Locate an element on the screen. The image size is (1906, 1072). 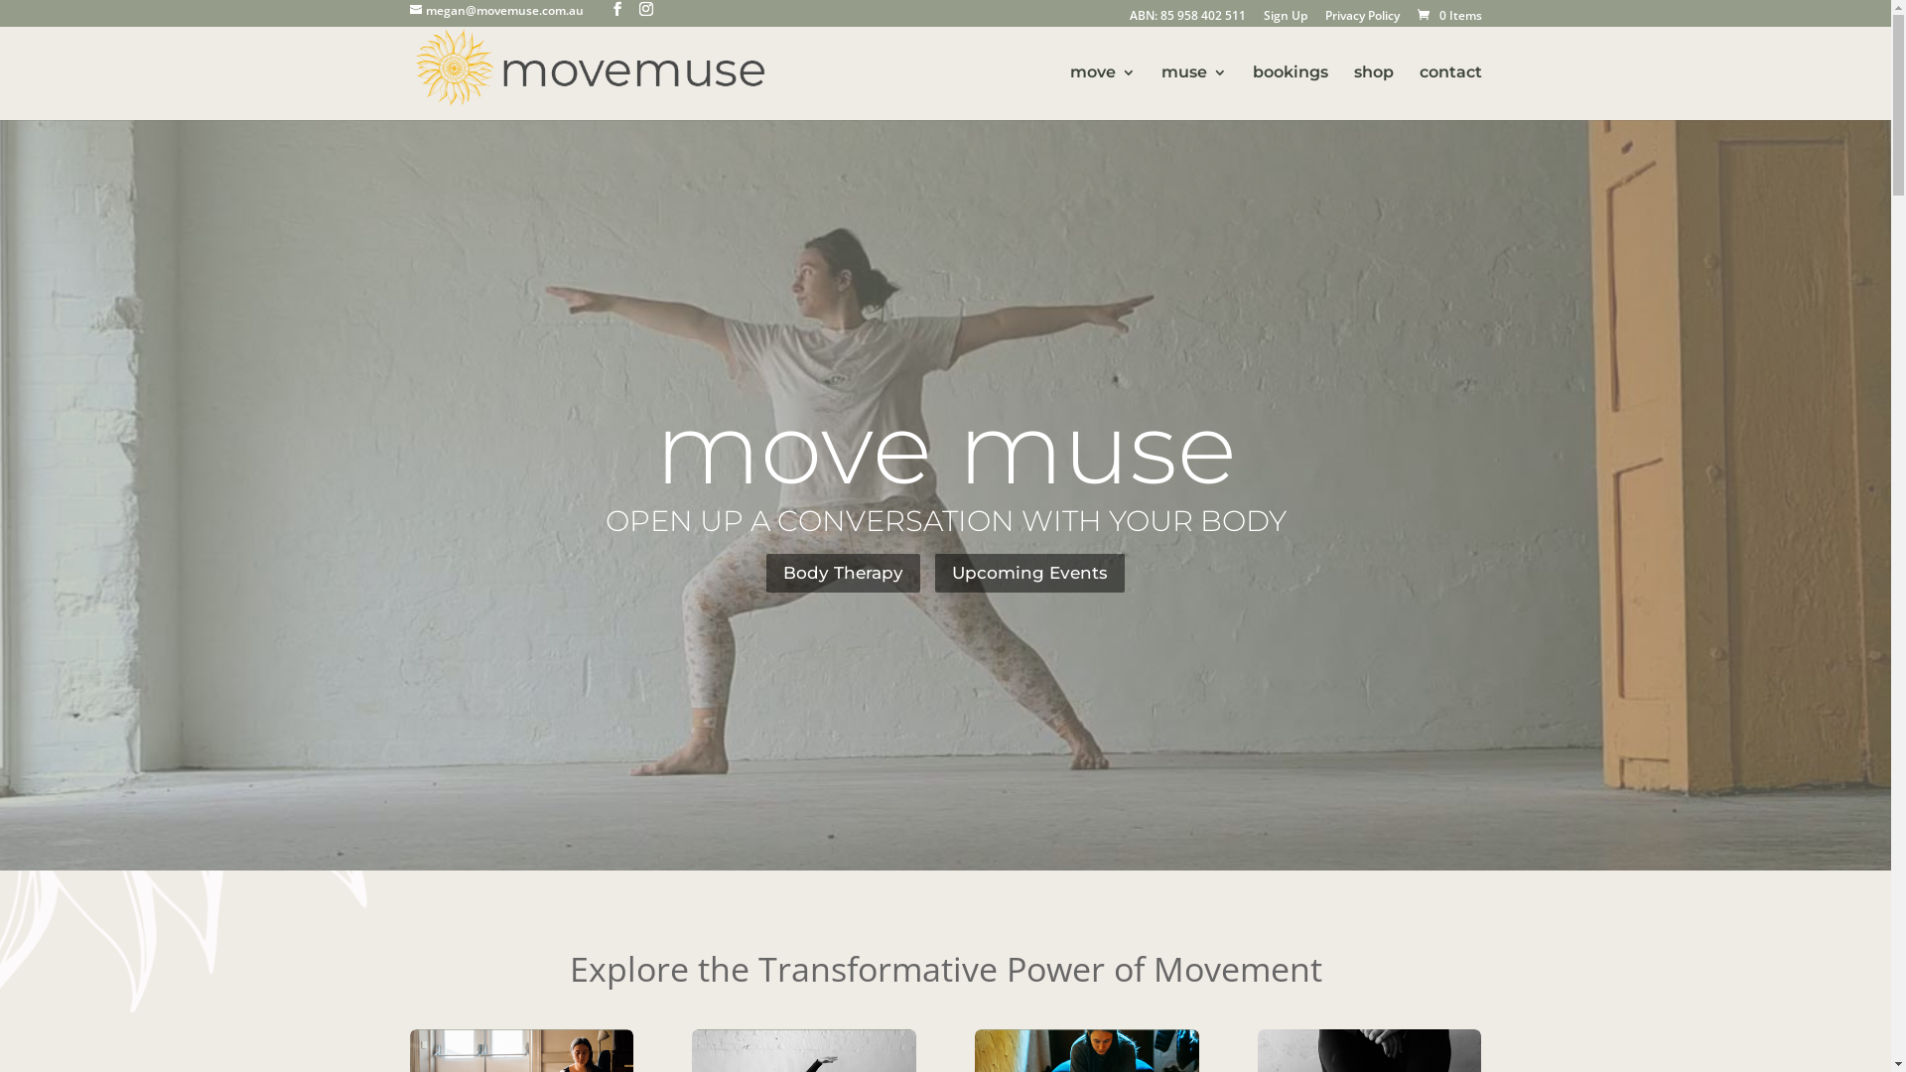
muse is located at coordinates (1194, 93).